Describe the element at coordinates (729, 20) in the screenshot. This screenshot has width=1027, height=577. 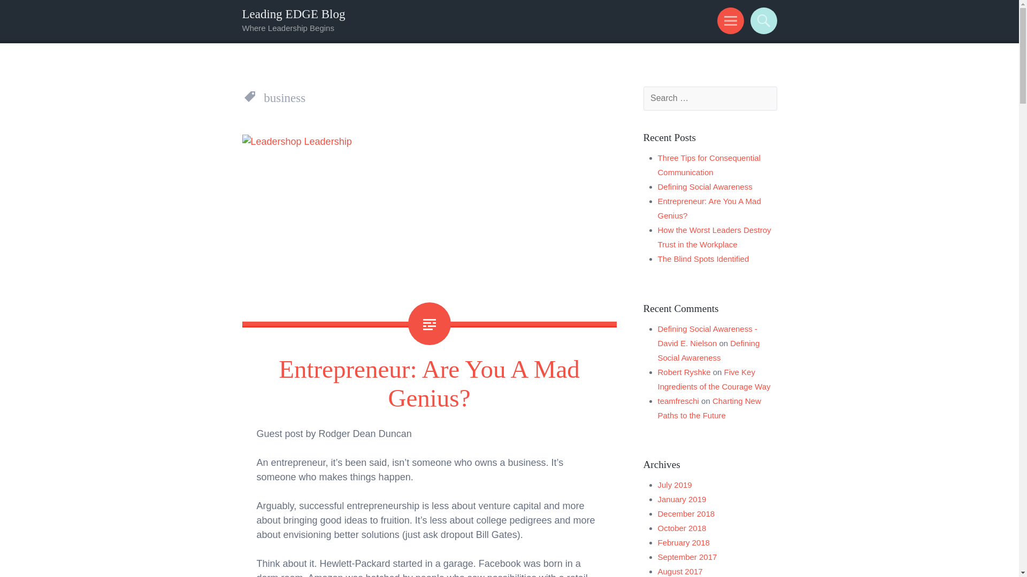
I see `Menu` at that location.